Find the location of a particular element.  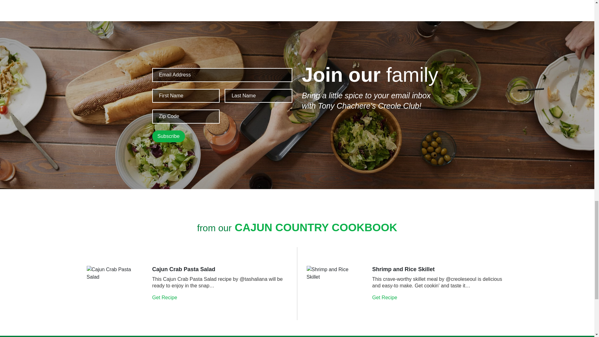

Get Recipe is located at coordinates (165, 298).